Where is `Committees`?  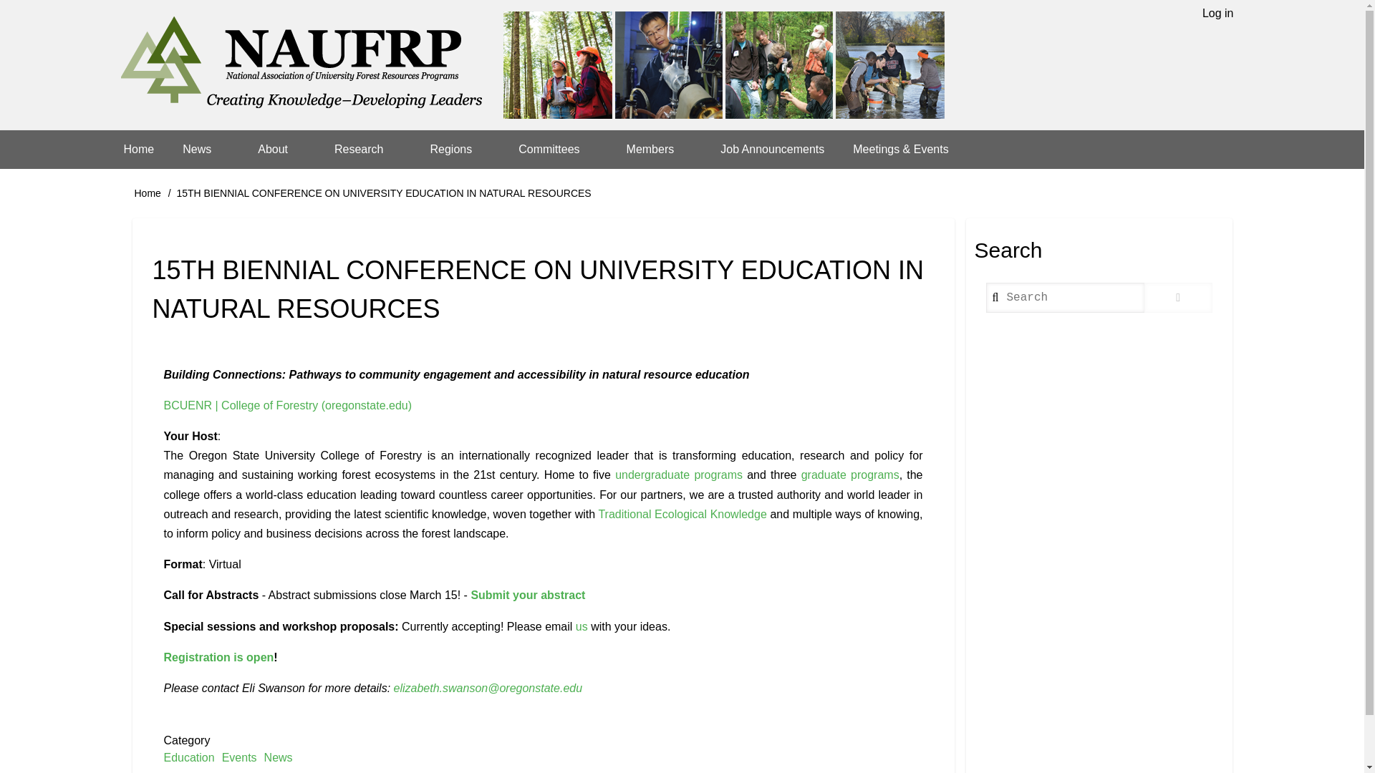 Committees is located at coordinates (558, 150).